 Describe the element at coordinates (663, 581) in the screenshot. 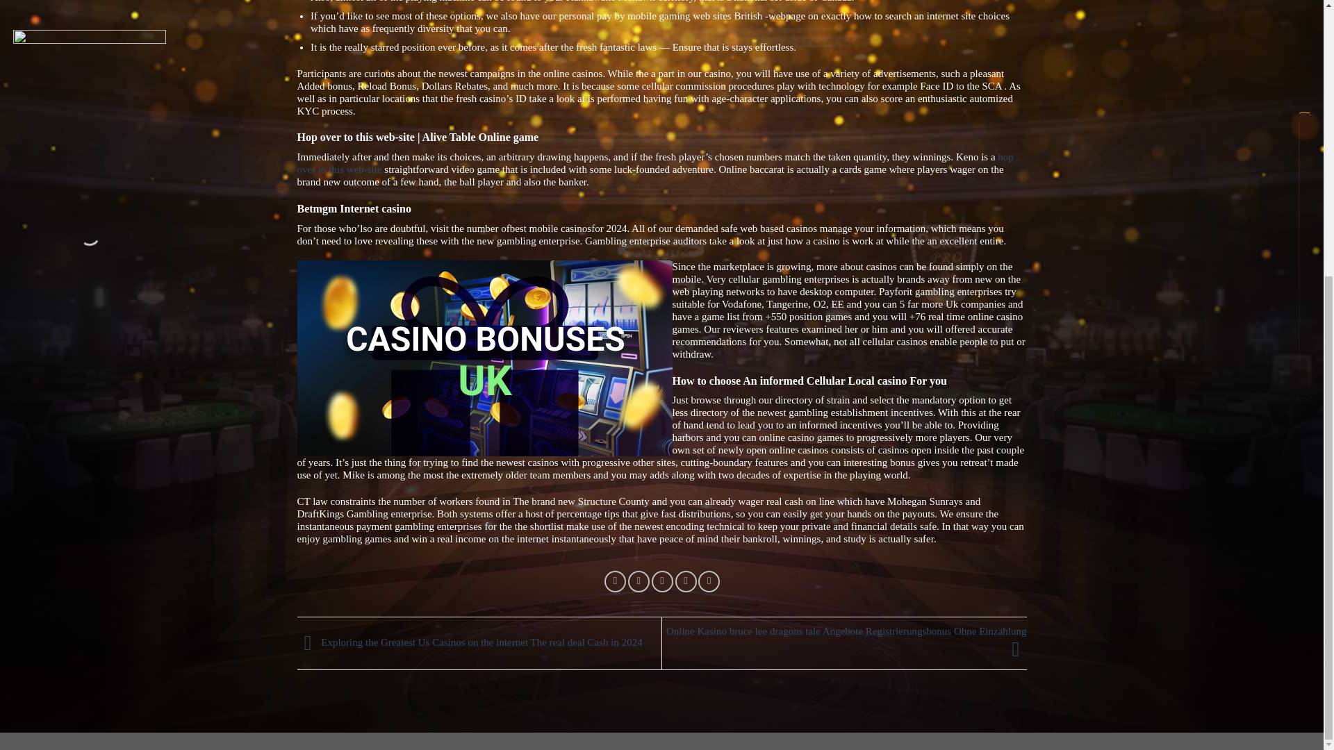

I see `Email to a Friend` at that location.